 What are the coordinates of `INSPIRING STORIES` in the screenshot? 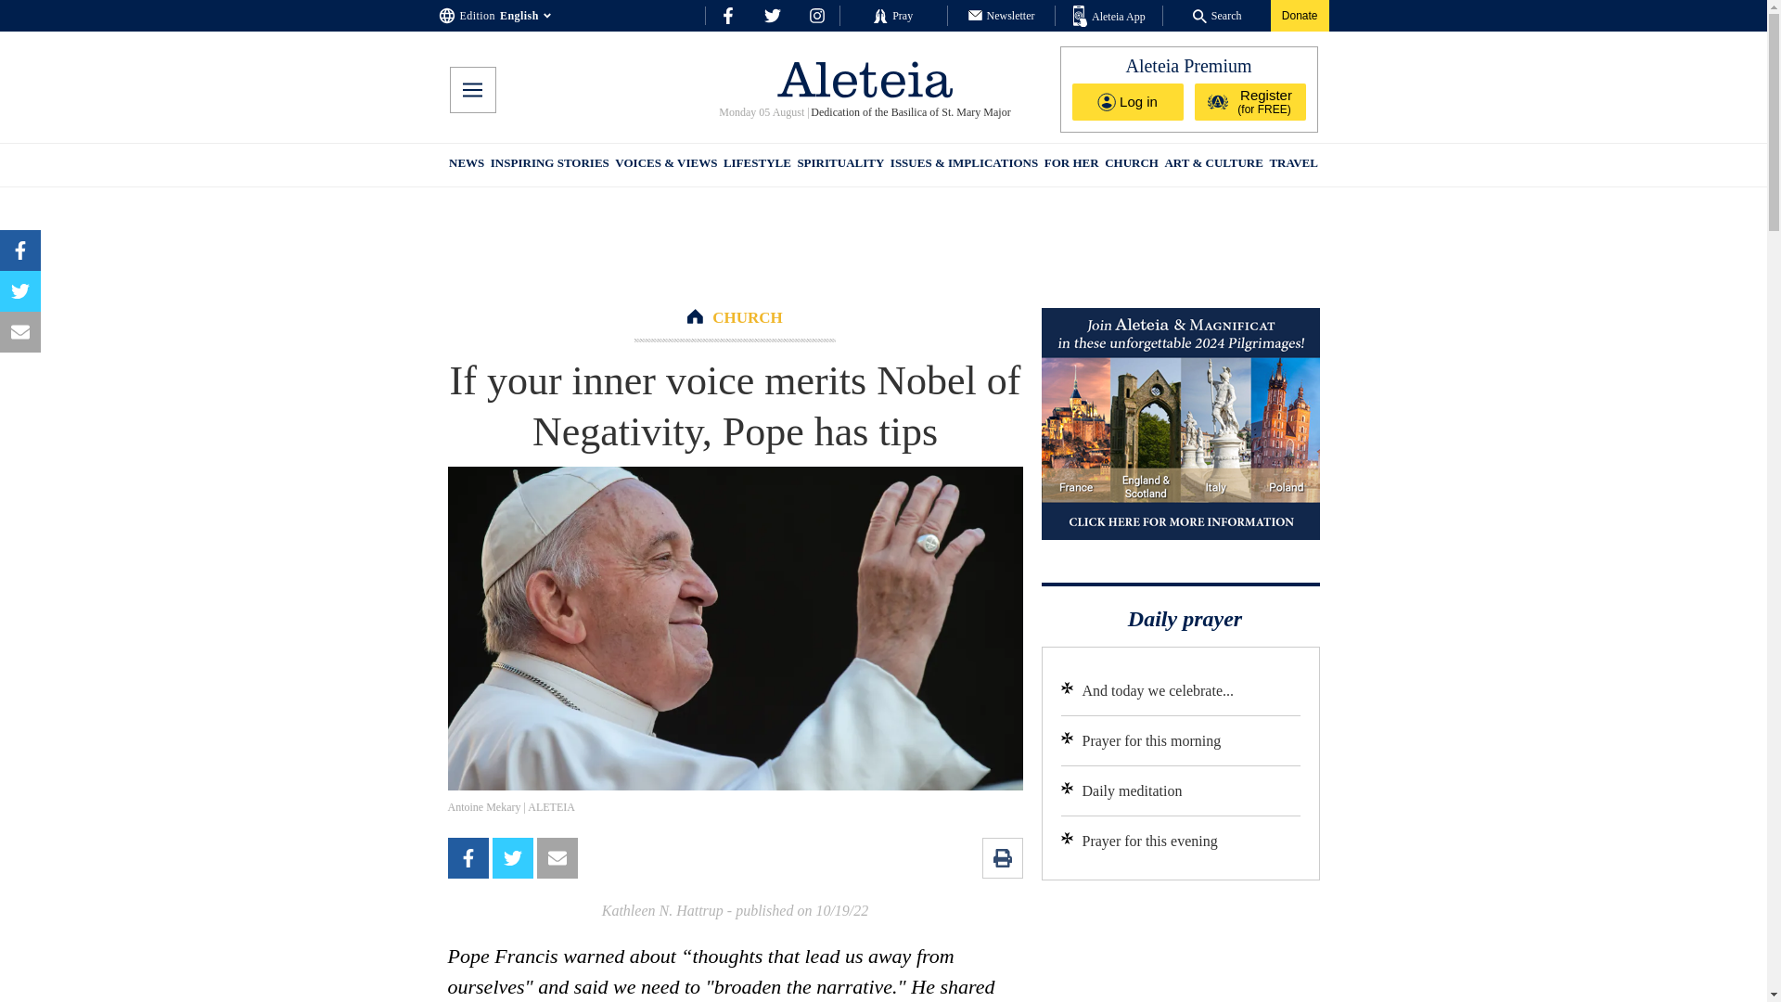 It's located at (549, 165).